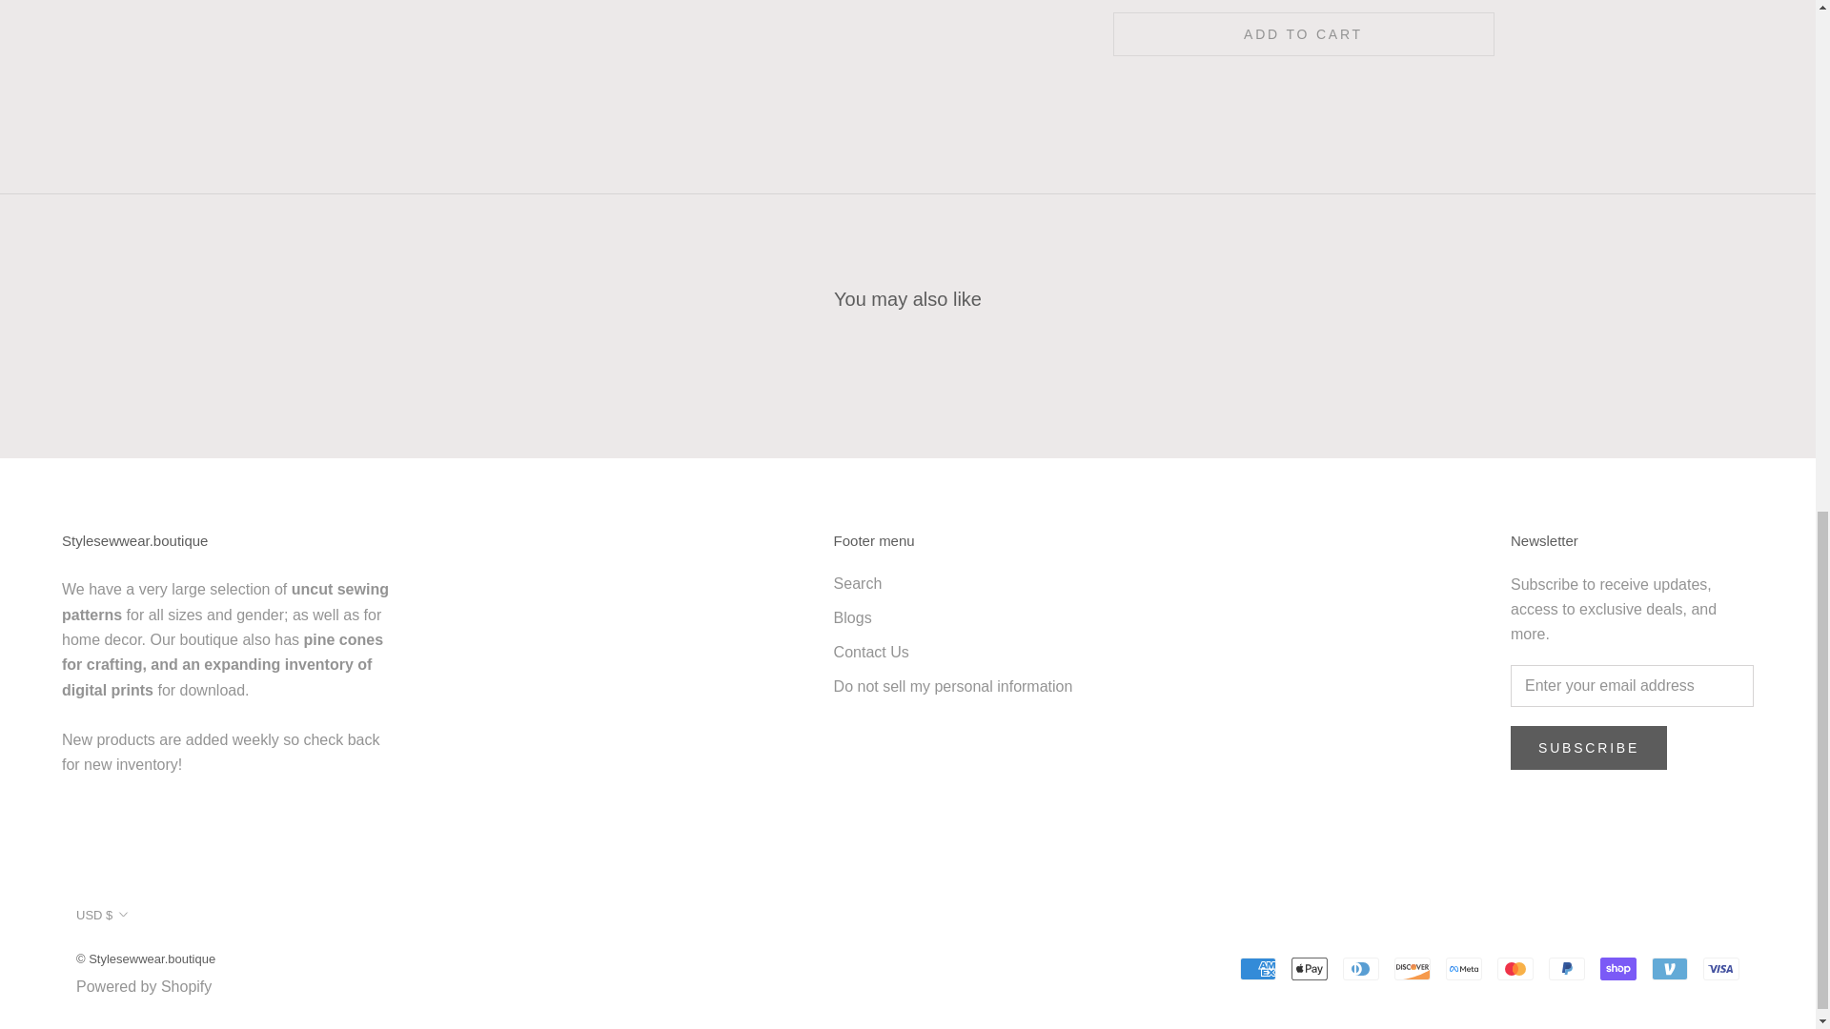 The height and width of the screenshot is (1029, 1830). Describe the element at coordinates (1464, 969) in the screenshot. I see `Meta Pay` at that location.